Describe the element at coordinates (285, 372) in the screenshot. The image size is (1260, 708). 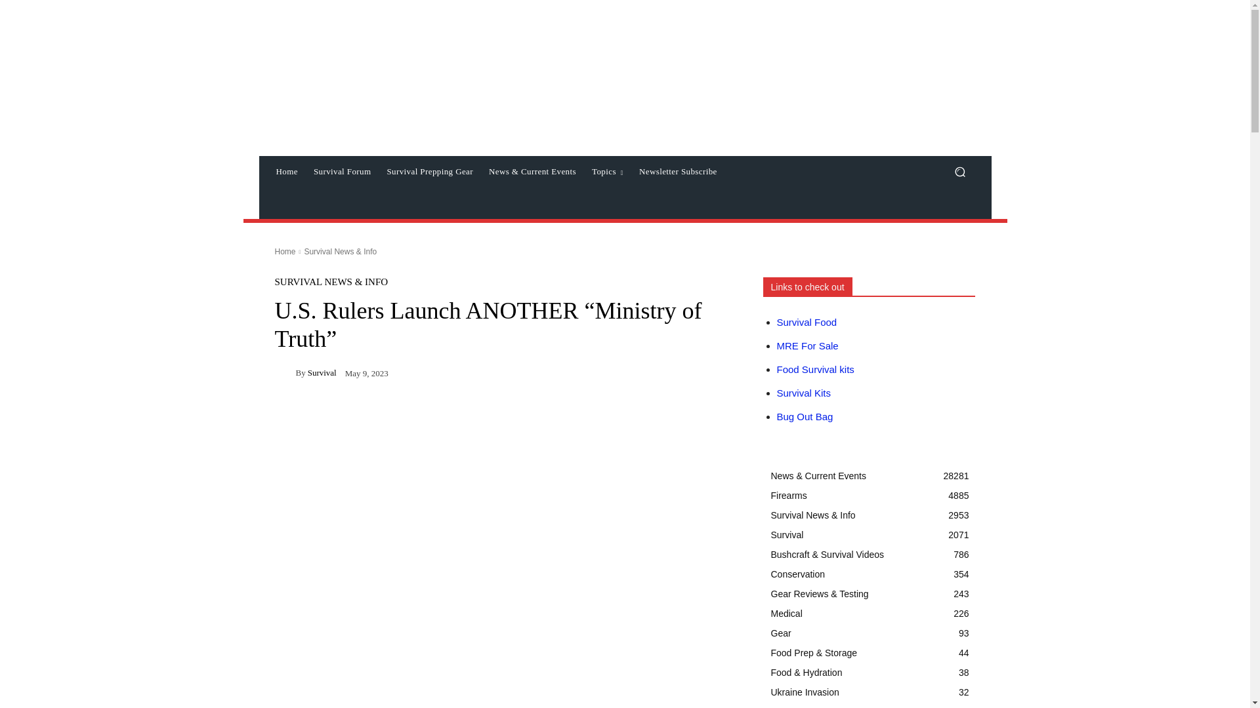
I see `survival` at that location.